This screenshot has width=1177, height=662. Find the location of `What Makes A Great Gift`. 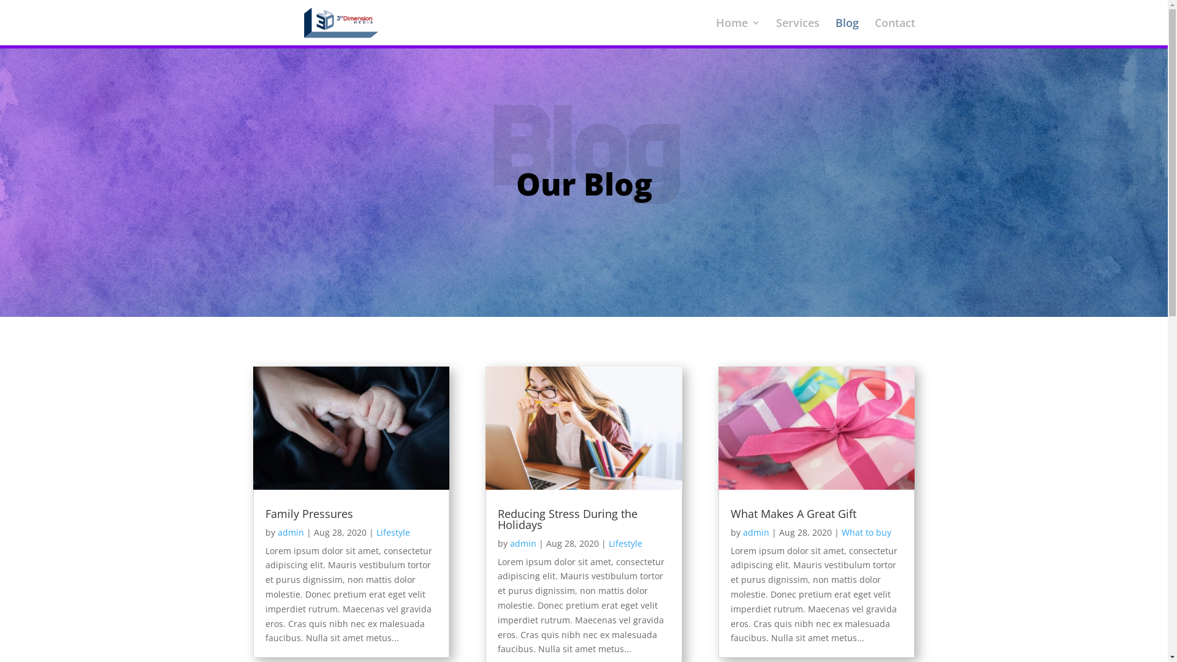

What Makes A Great Gift is located at coordinates (793, 514).